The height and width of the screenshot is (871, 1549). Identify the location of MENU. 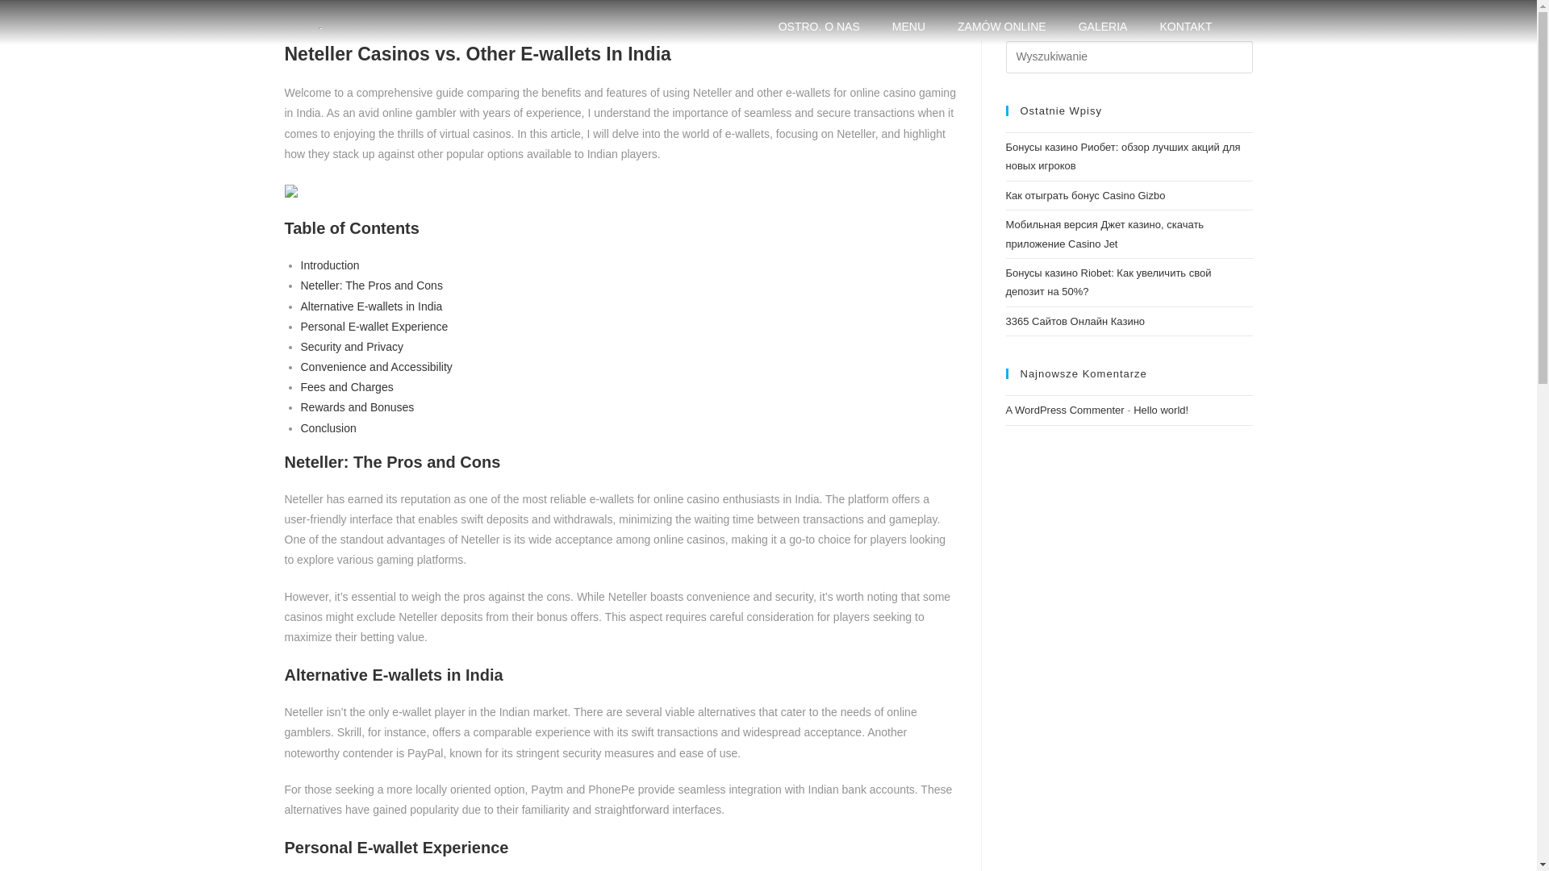
(908, 26).